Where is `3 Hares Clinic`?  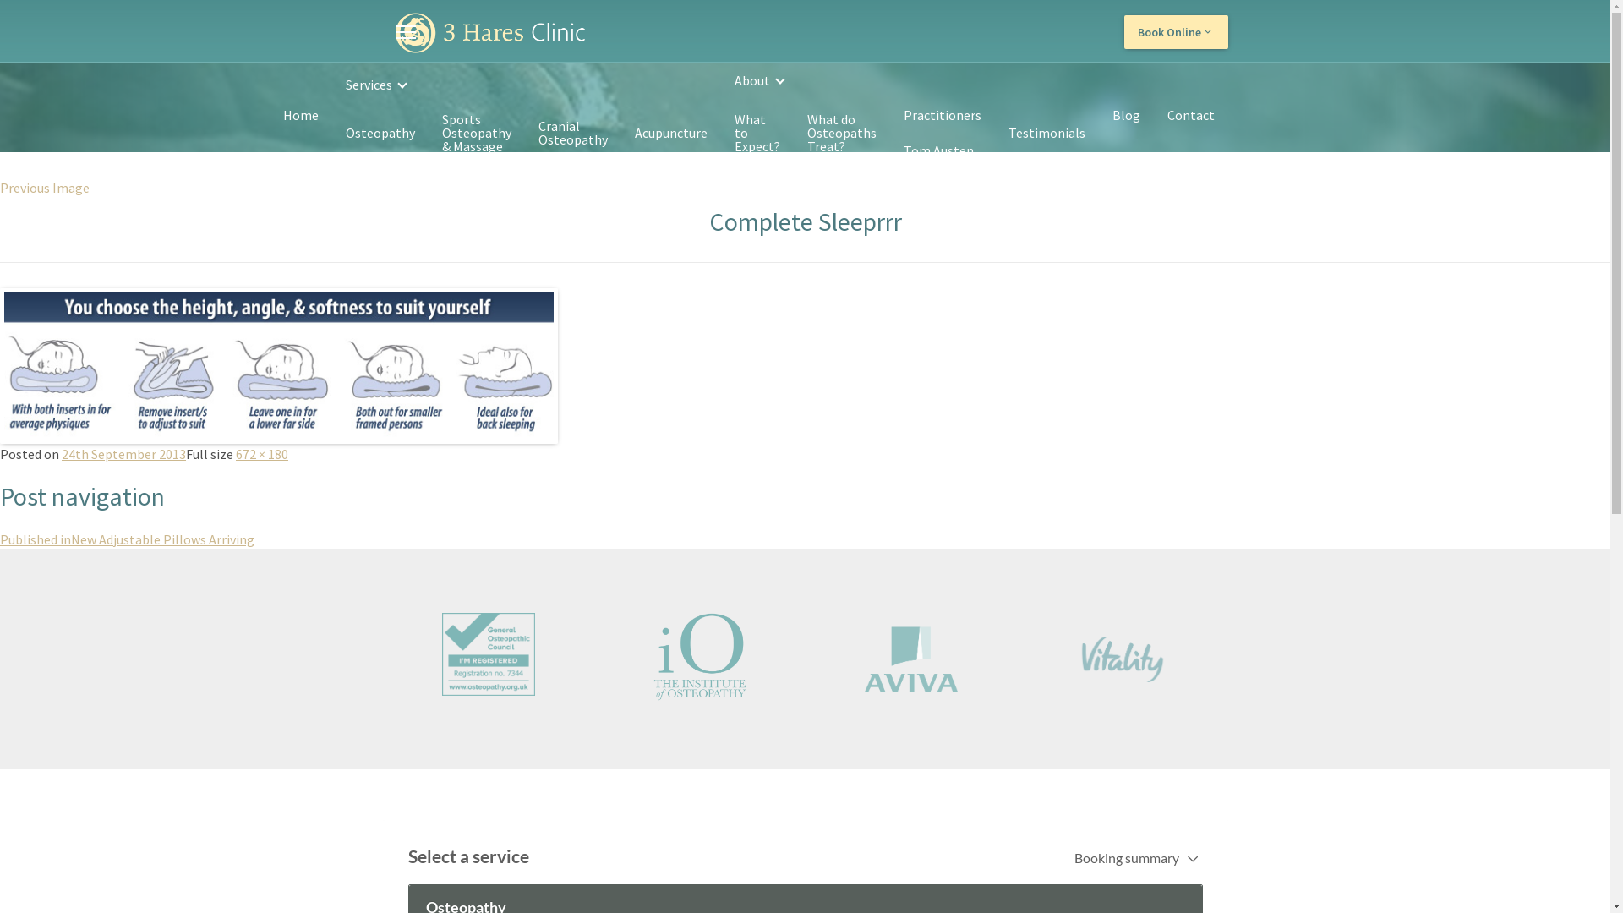 3 Hares Clinic is located at coordinates (490, 33).